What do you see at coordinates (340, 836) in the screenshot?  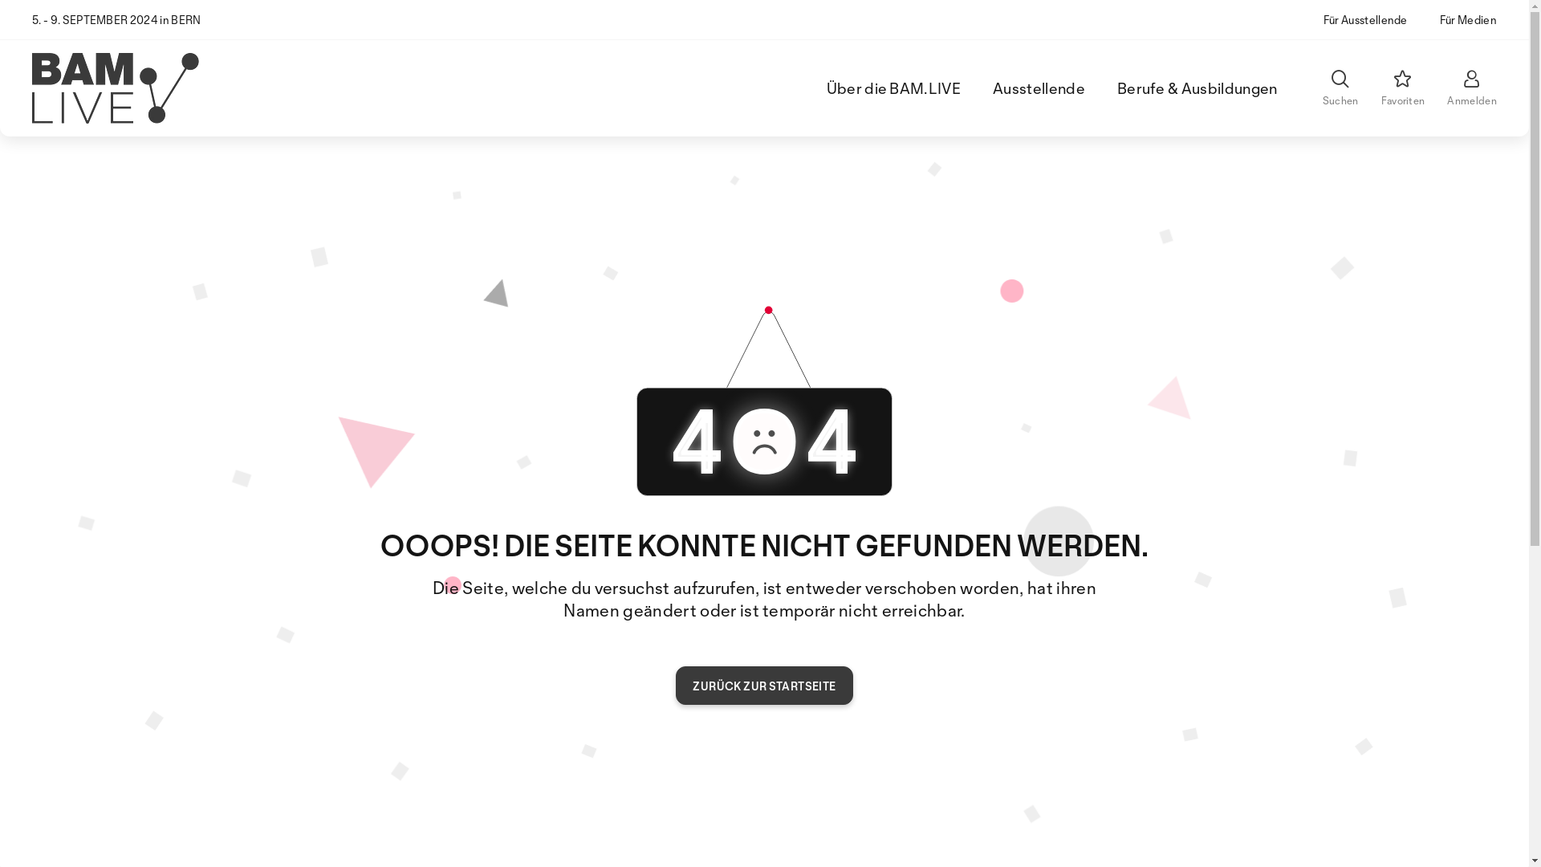 I see `Disclaimer` at bounding box center [340, 836].